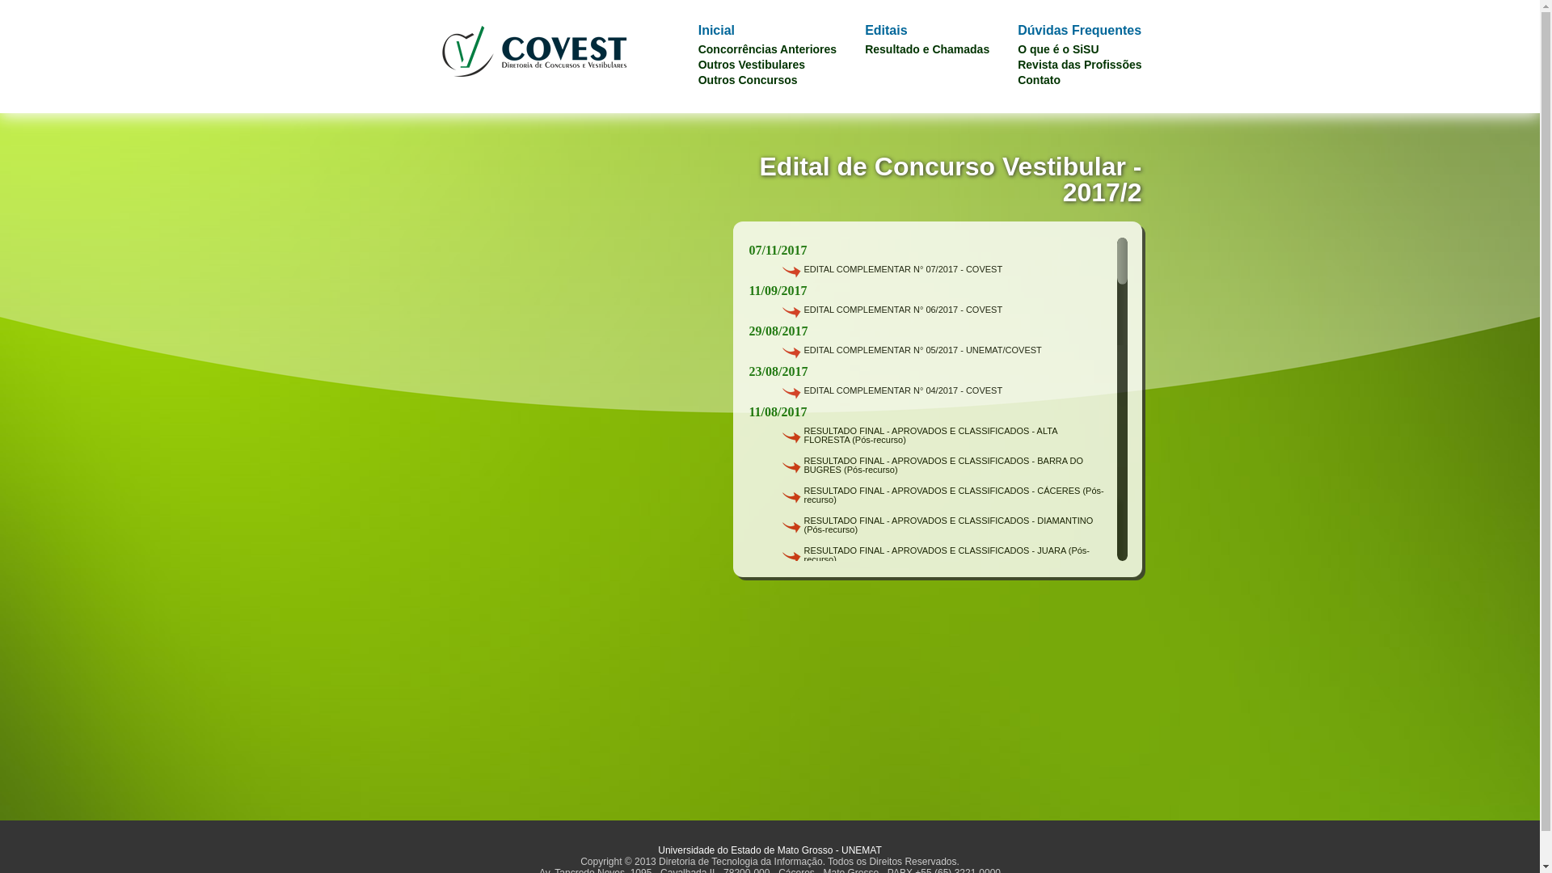  What do you see at coordinates (770, 850) in the screenshot?
I see `Universidade do Estado de Mato Grosso - UNEMAT` at bounding box center [770, 850].